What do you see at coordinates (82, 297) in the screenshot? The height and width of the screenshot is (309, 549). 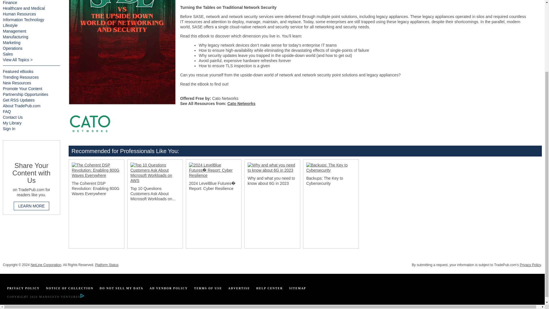 I see `Read more about your Ad Choices` at bounding box center [82, 297].